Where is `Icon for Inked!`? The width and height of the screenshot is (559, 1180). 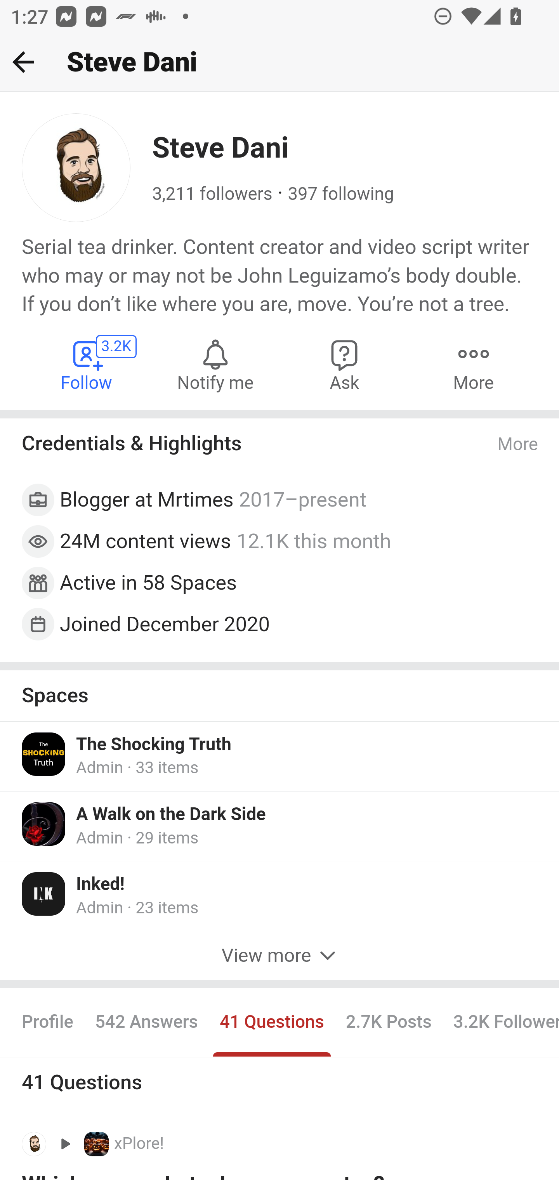
Icon for Inked! is located at coordinates (44, 893).